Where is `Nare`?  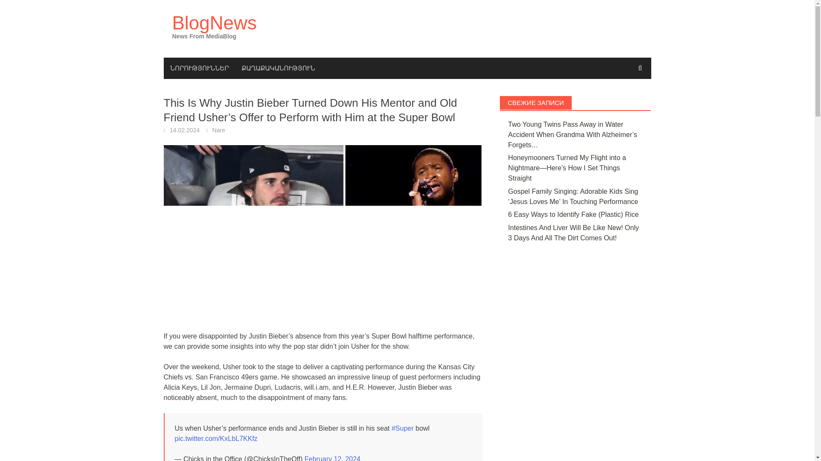 Nare is located at coordinates (218, 130).